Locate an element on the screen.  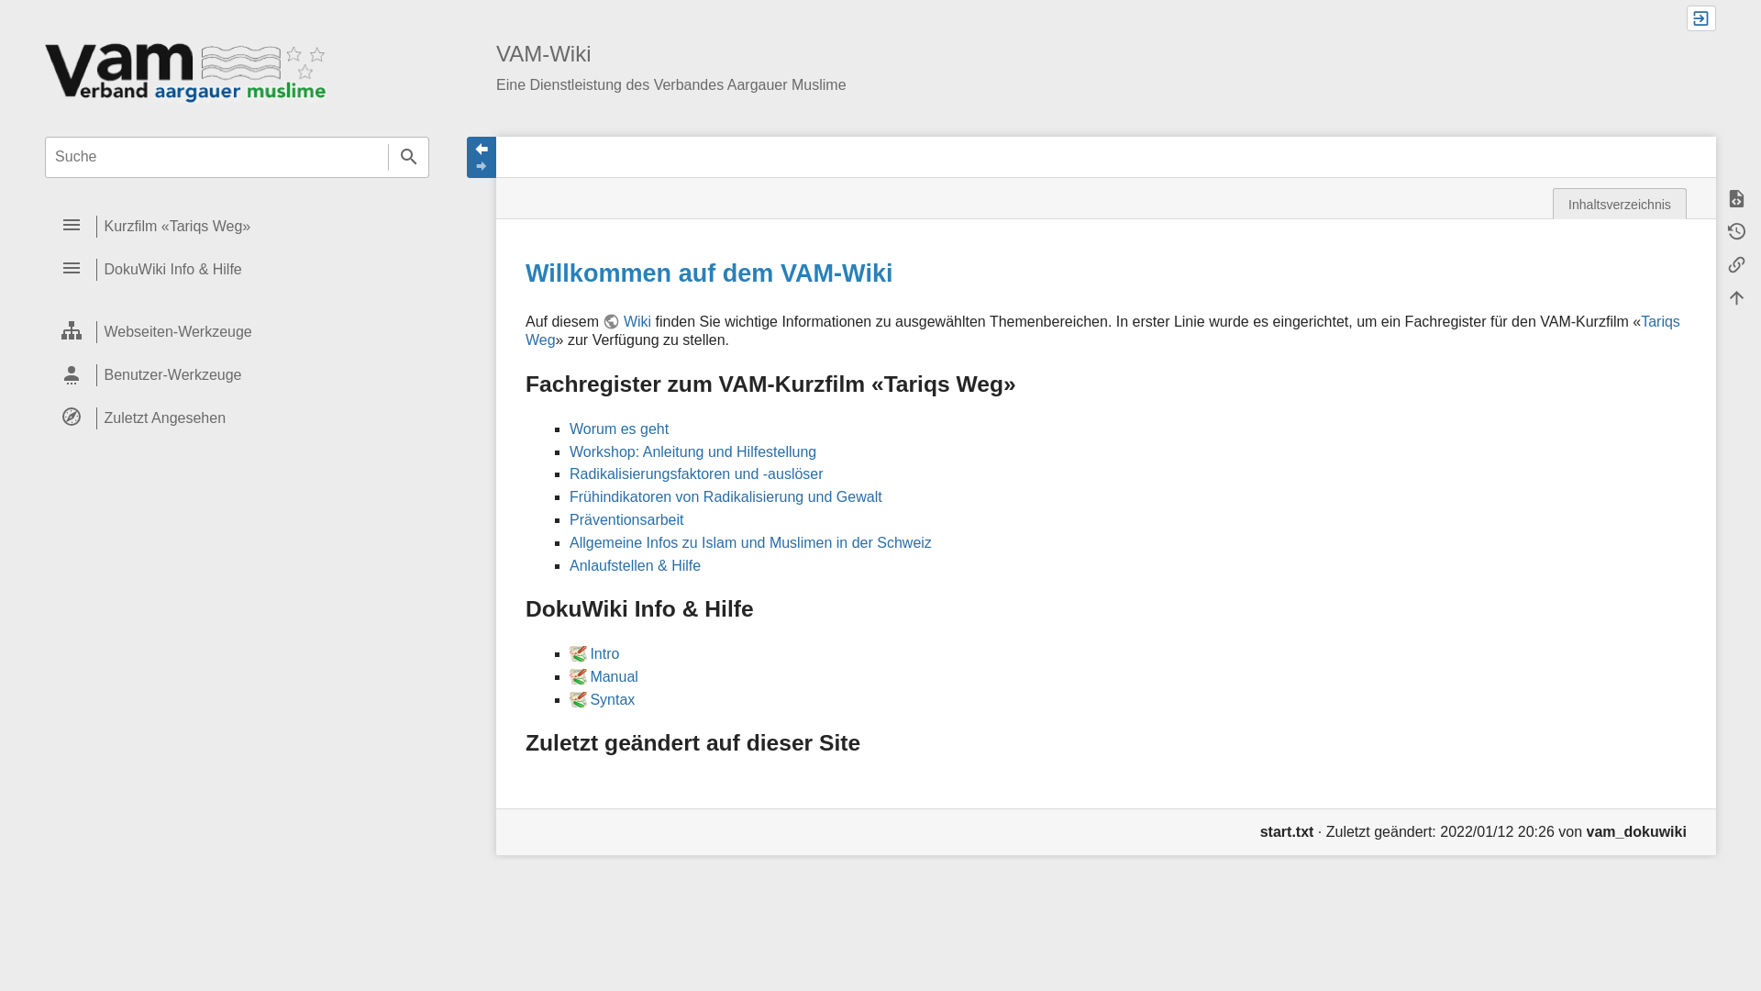
Benutzer-Werkzeuge is located at coordinates (237, 376).